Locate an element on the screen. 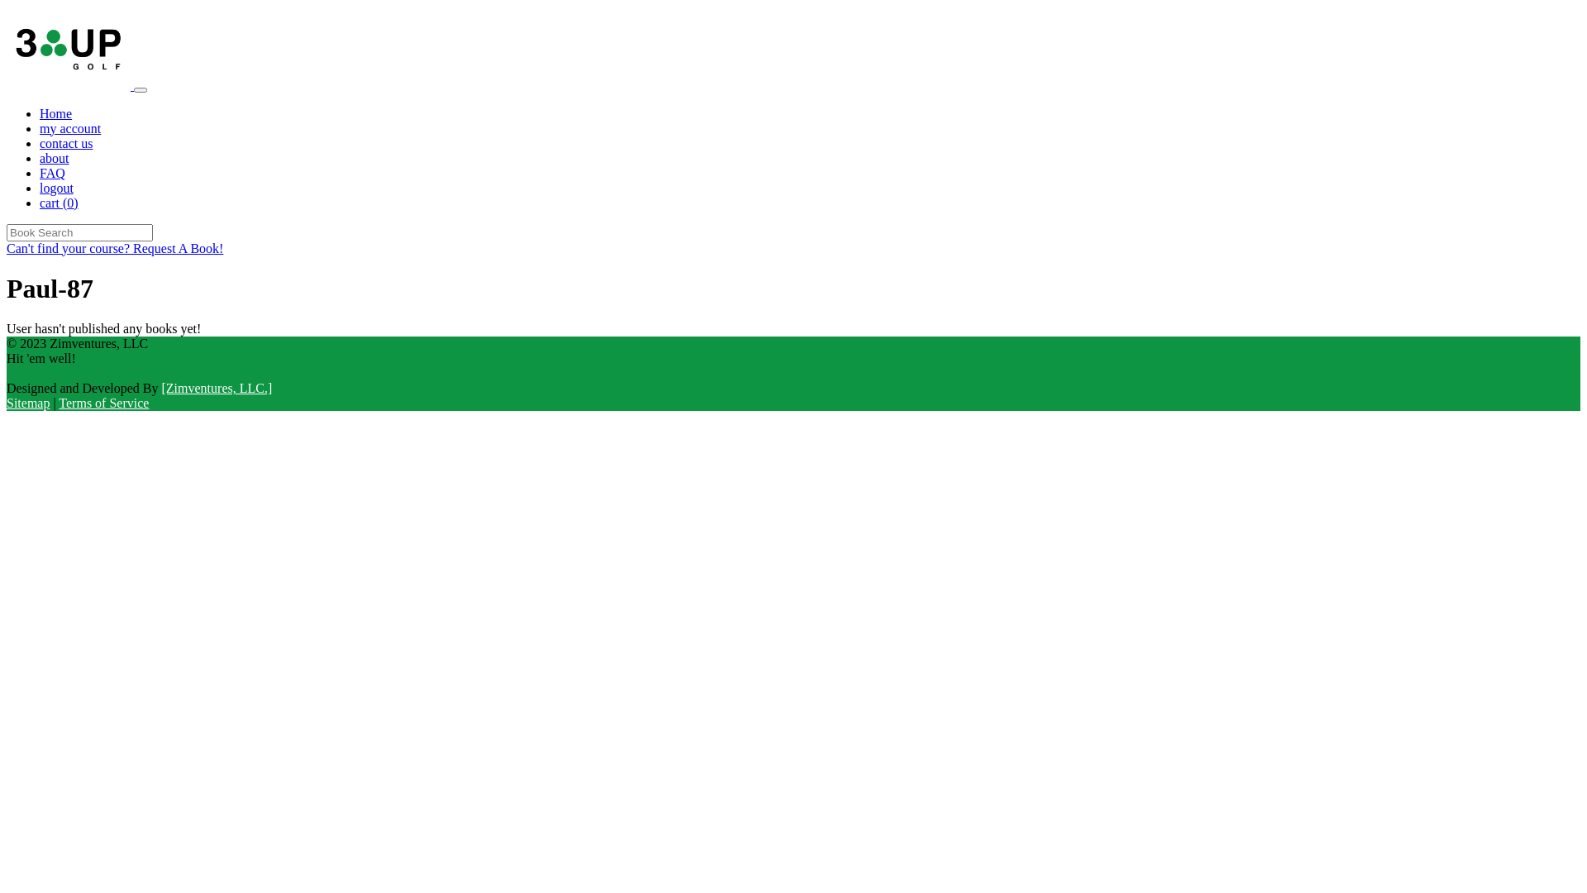 This screenshot has height=893, width=1587. Home is located at coordinates (56, 114).